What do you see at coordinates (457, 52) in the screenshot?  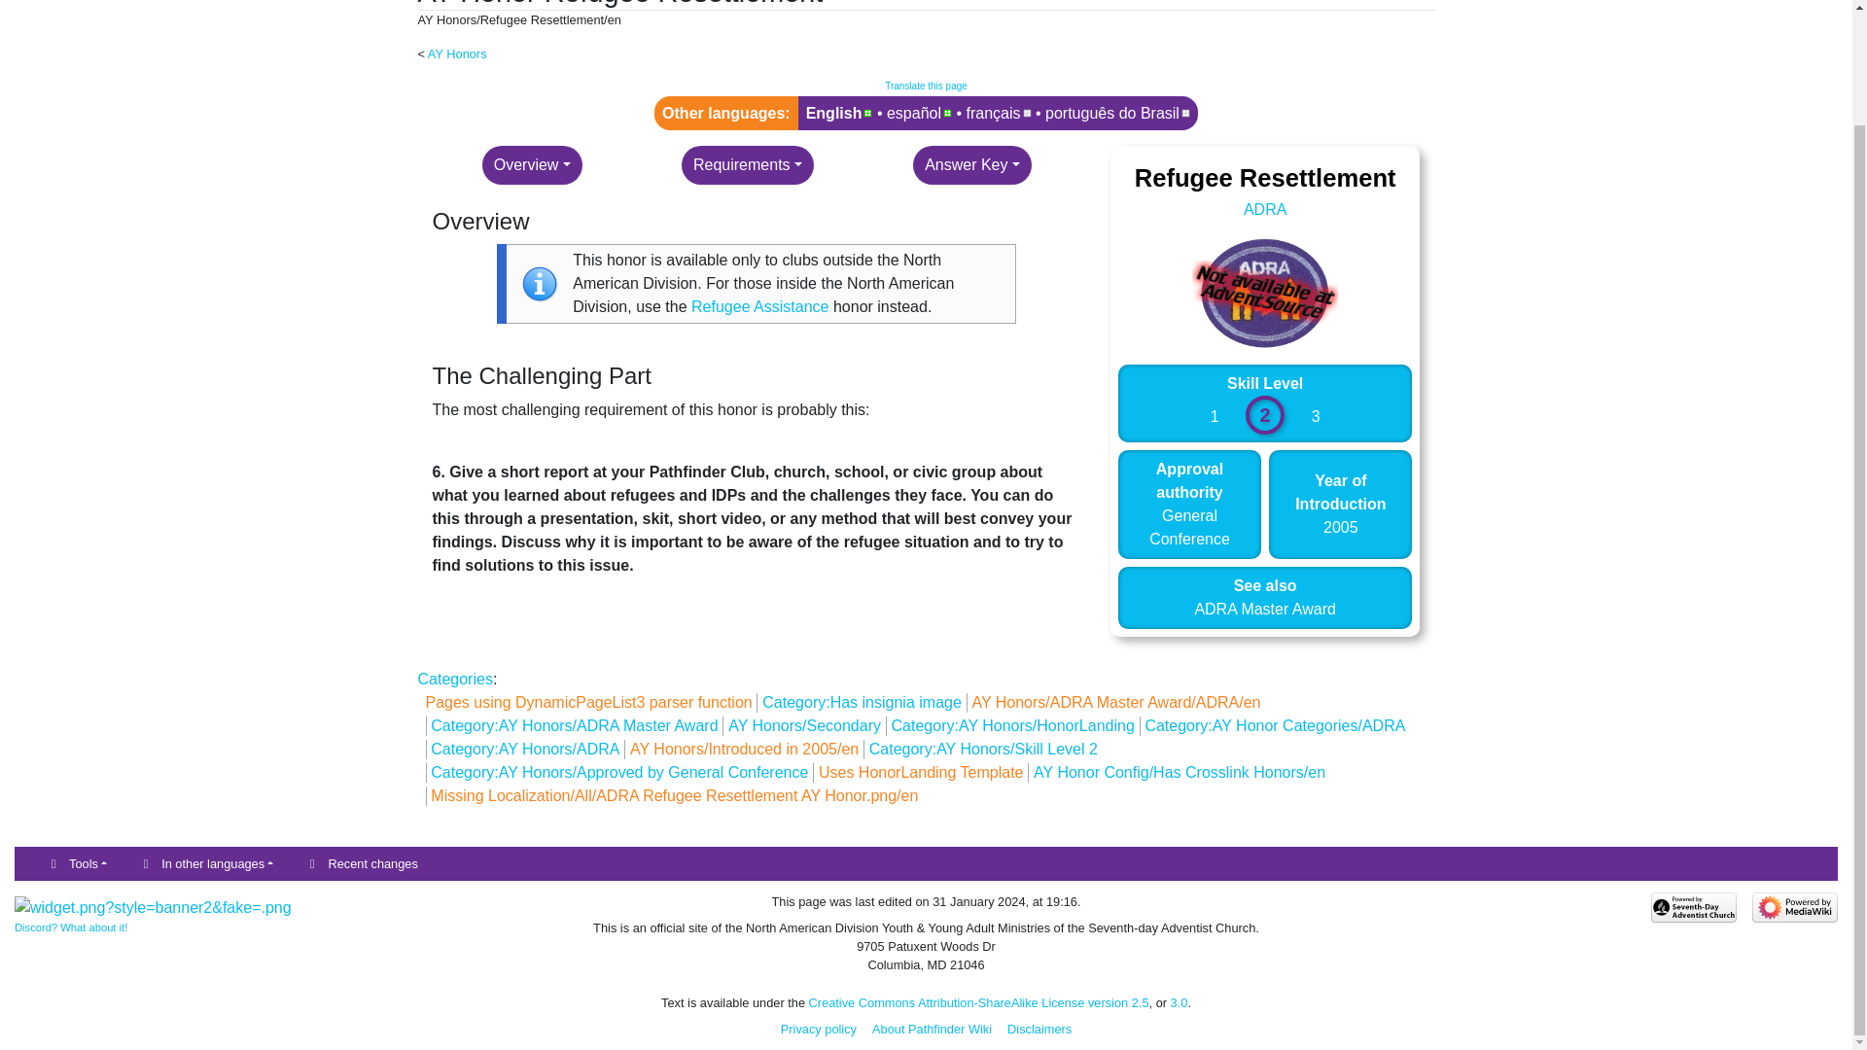 I see `AY Honors` at bounding box center [457, 52].